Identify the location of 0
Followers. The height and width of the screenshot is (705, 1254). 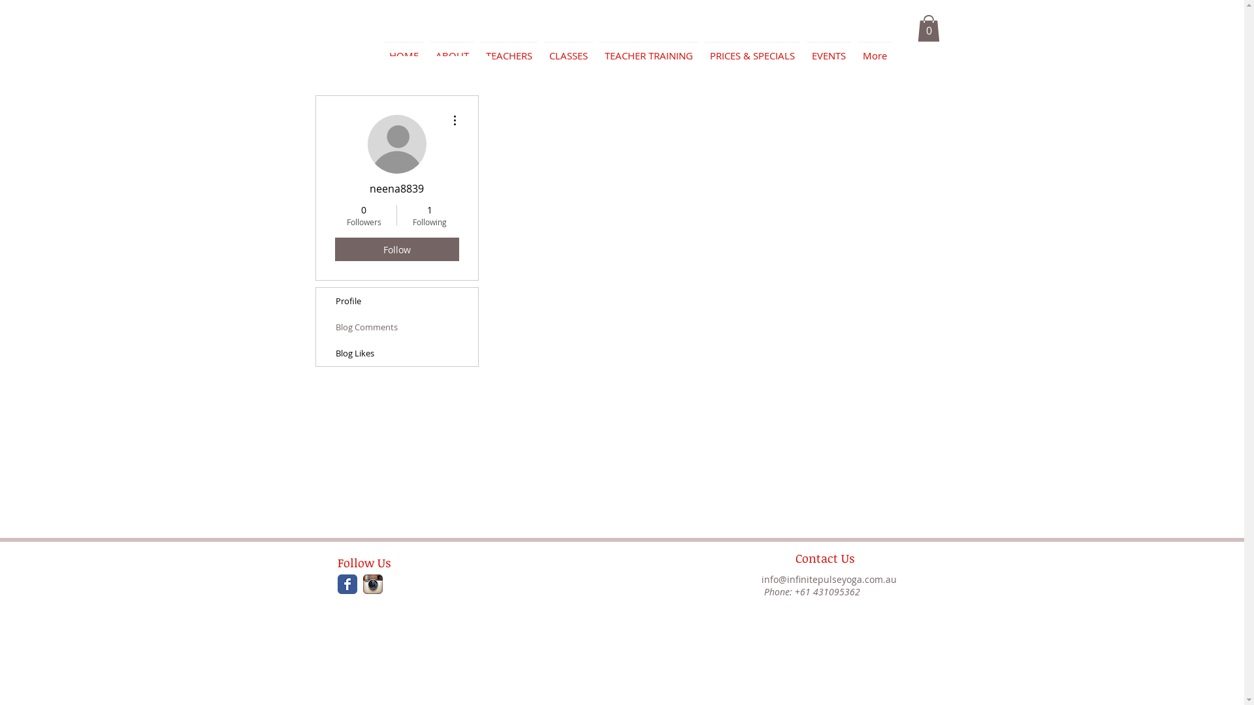
(363, 215).